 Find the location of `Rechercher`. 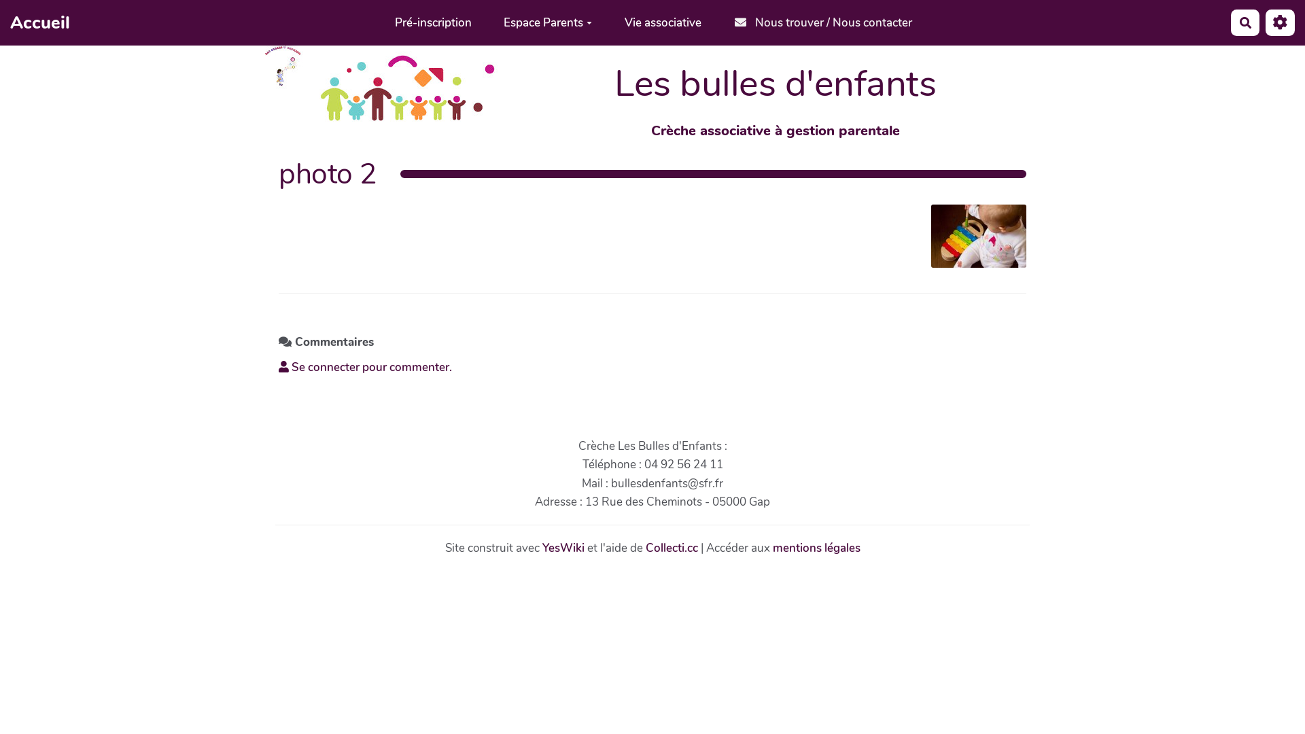

Rechercher is located at coordinates (1245, 23).